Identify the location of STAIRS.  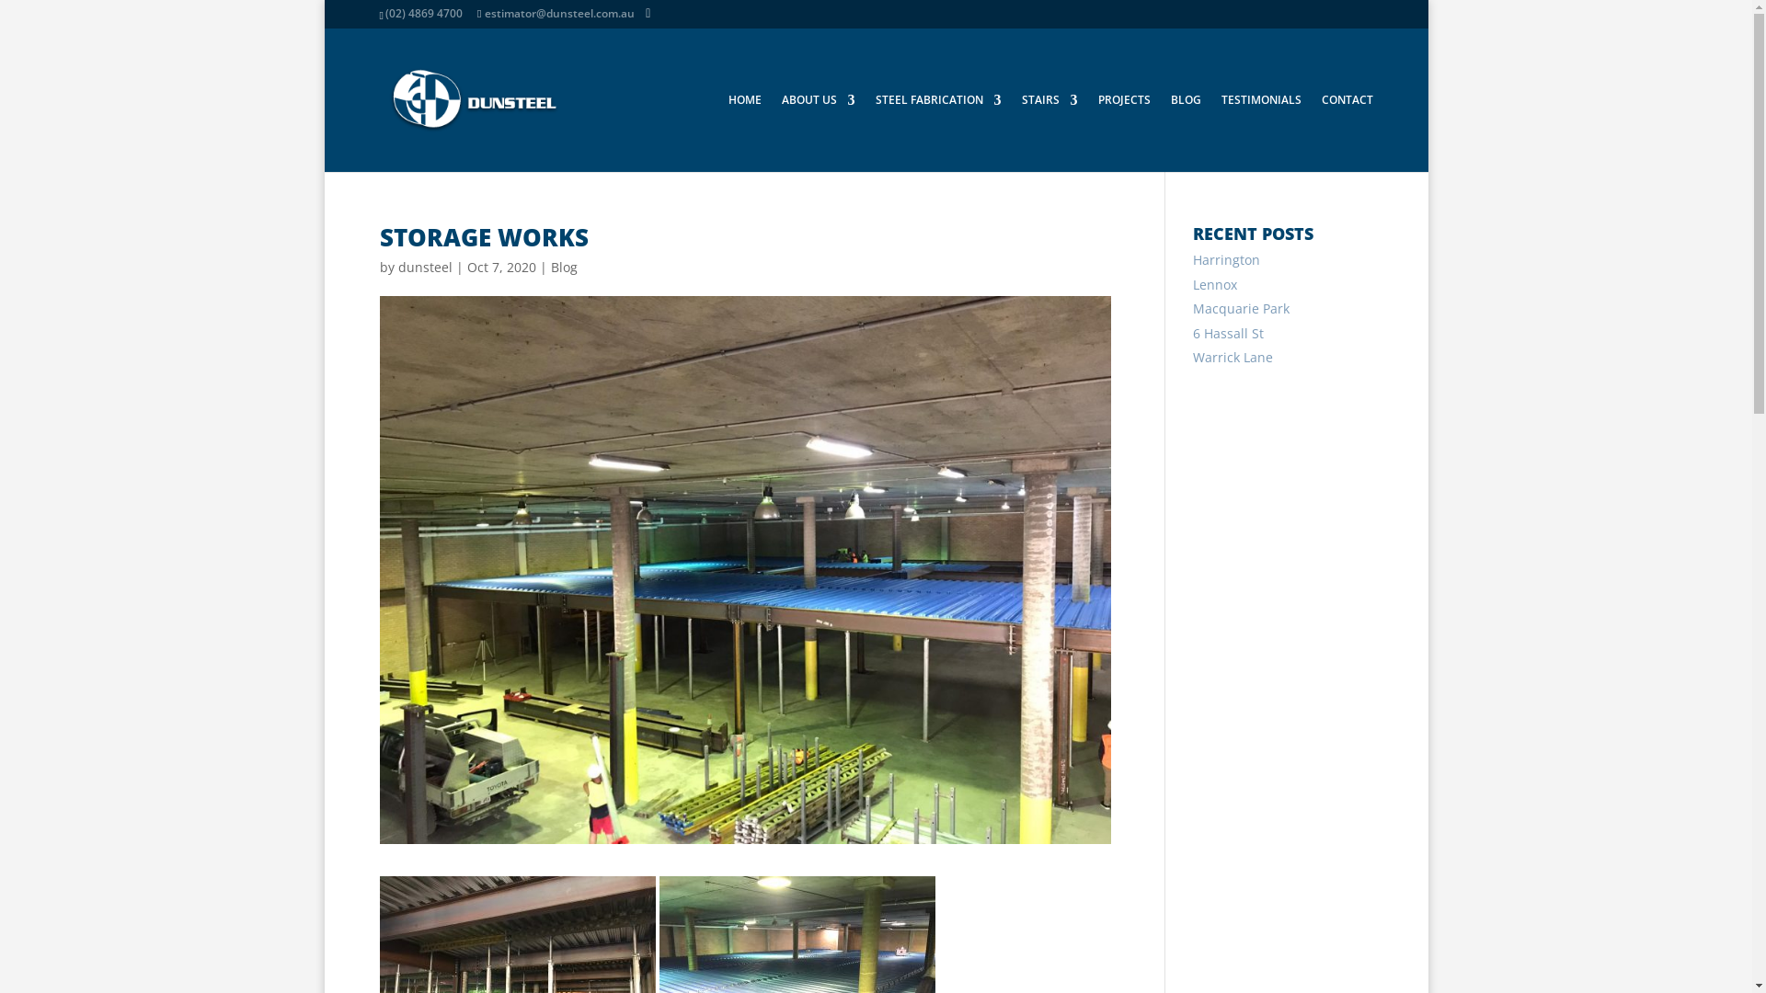
(1049, 132).